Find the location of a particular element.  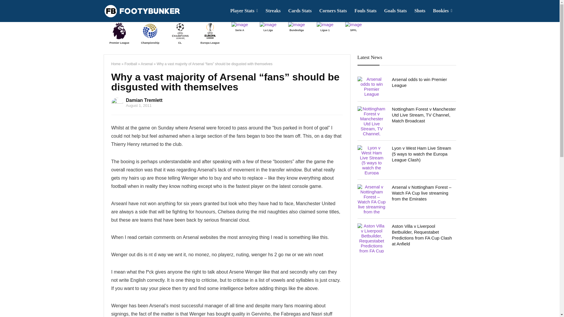

Goals Stats is located at coordinates (395, 11).